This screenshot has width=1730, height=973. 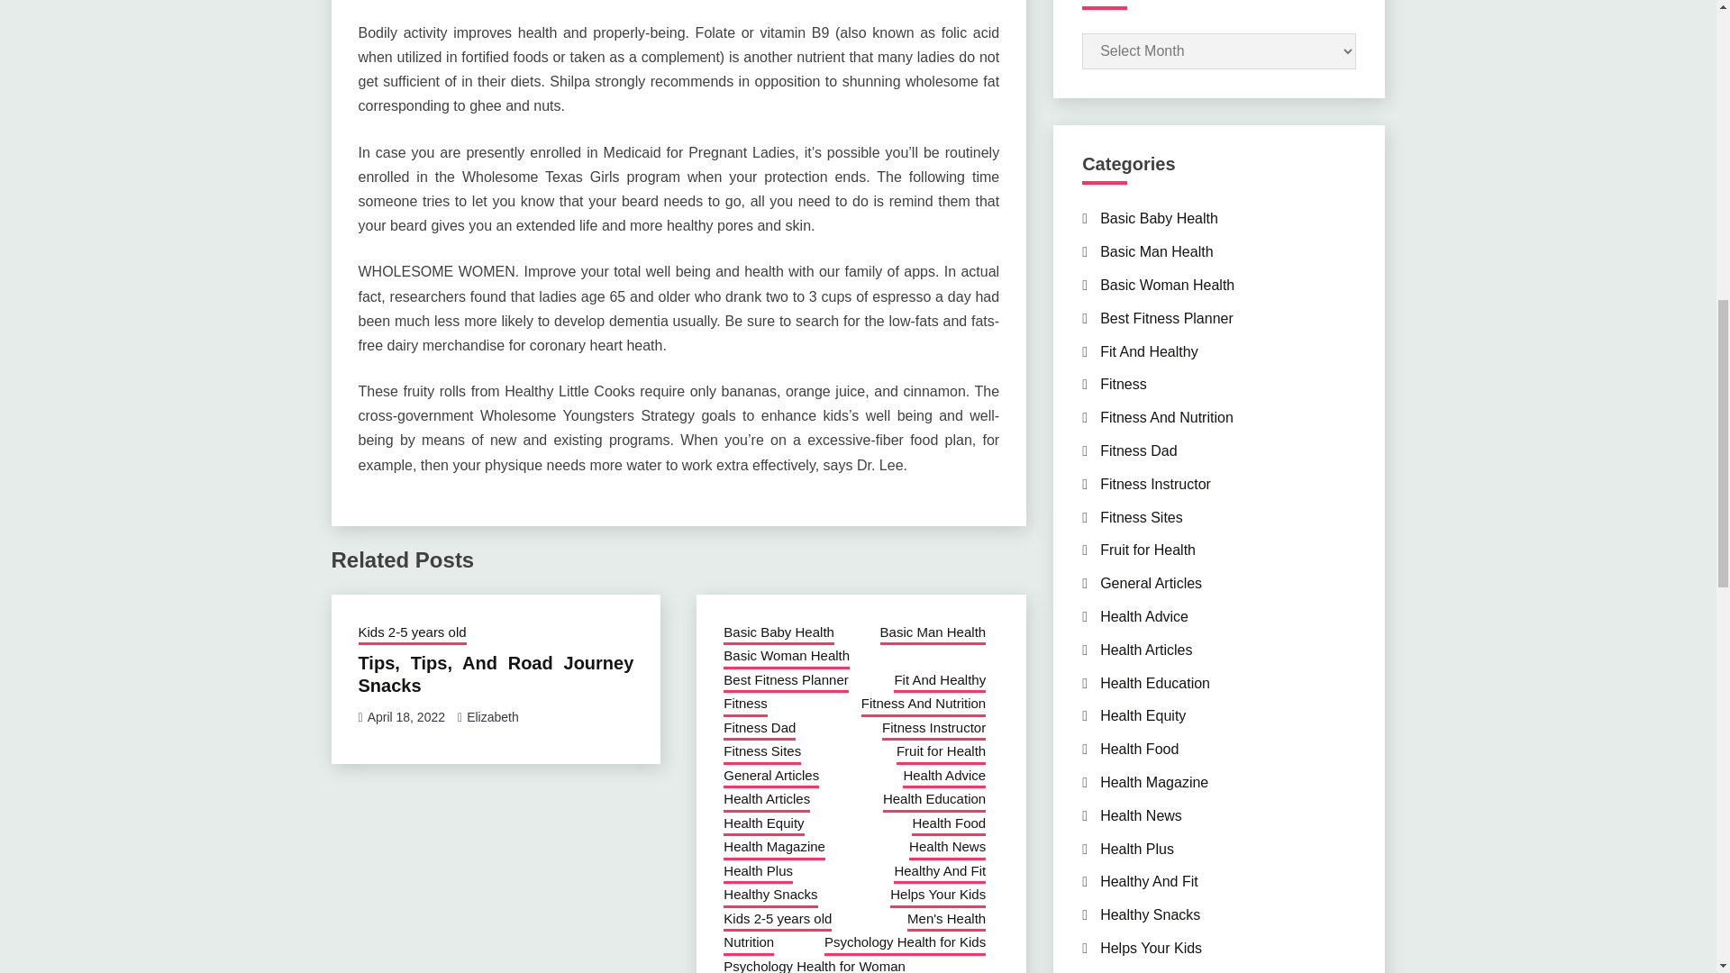 I want to click on April 18, 2022, so click(x=405, y=717).